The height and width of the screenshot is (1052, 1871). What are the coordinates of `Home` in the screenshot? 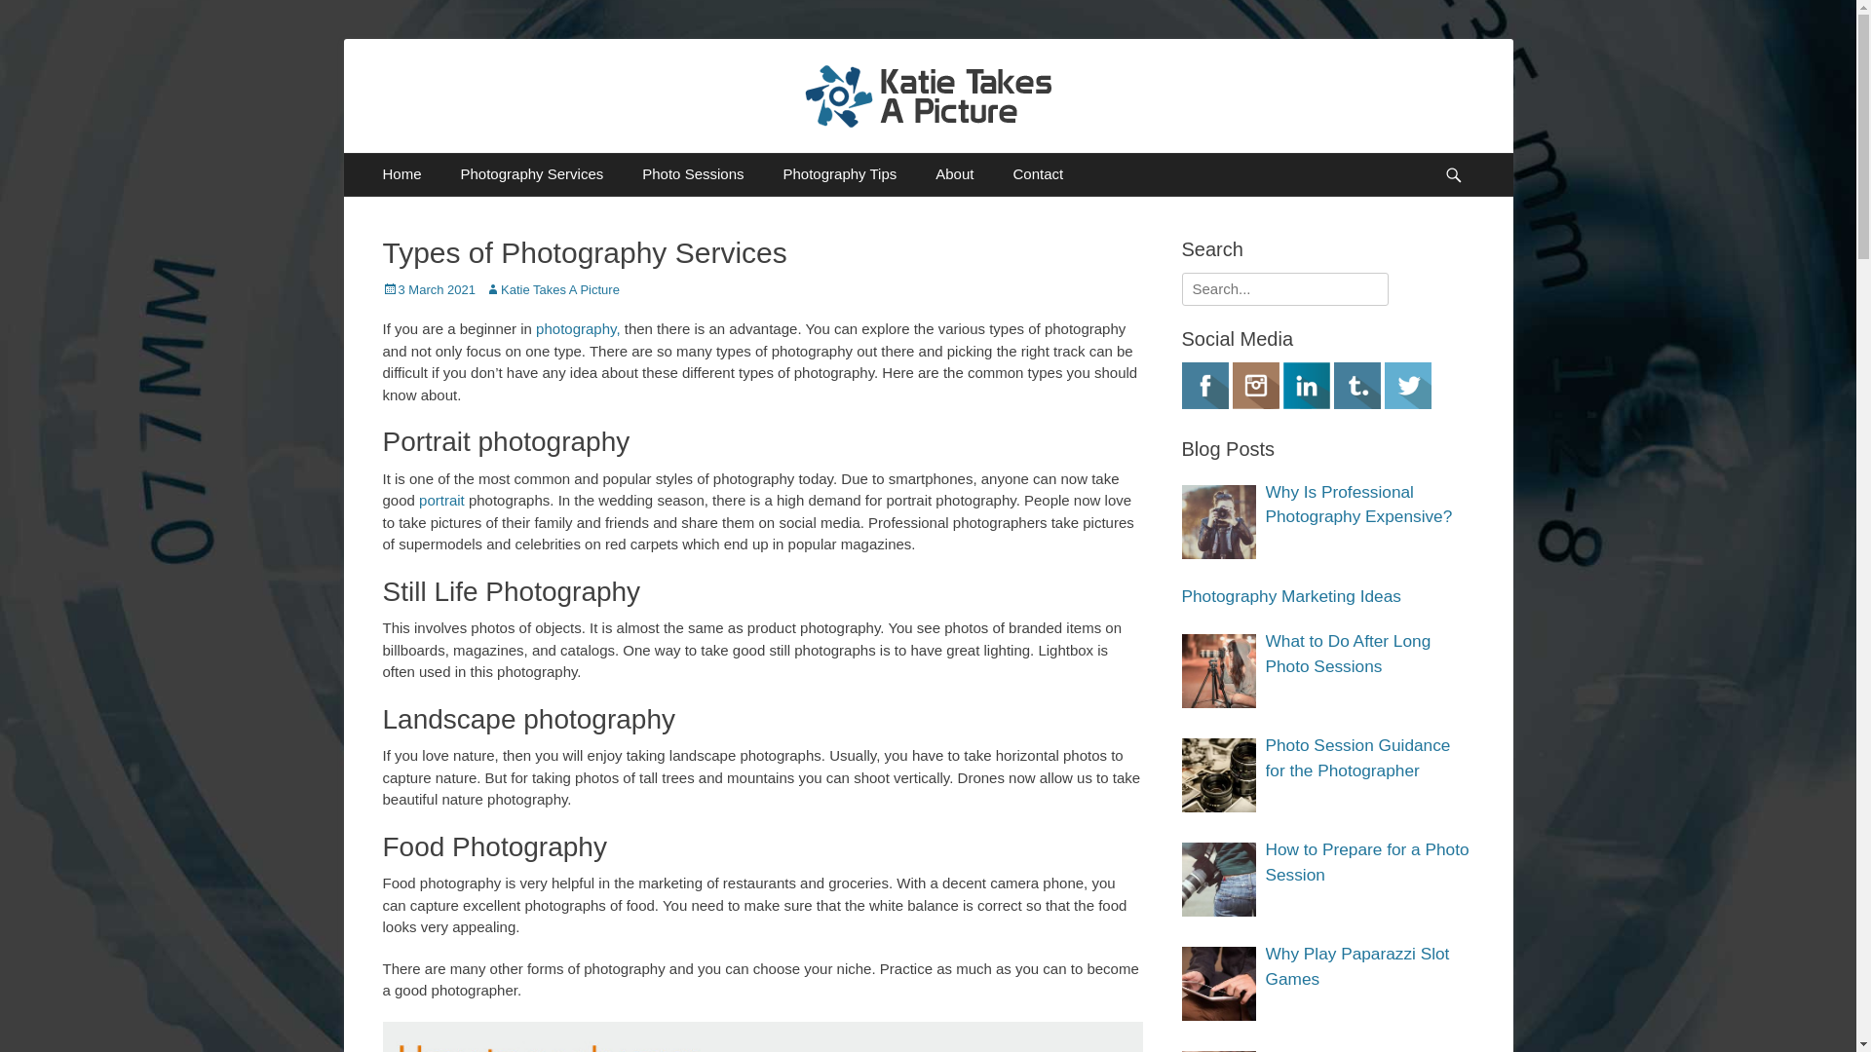 It's located at (401, 175).